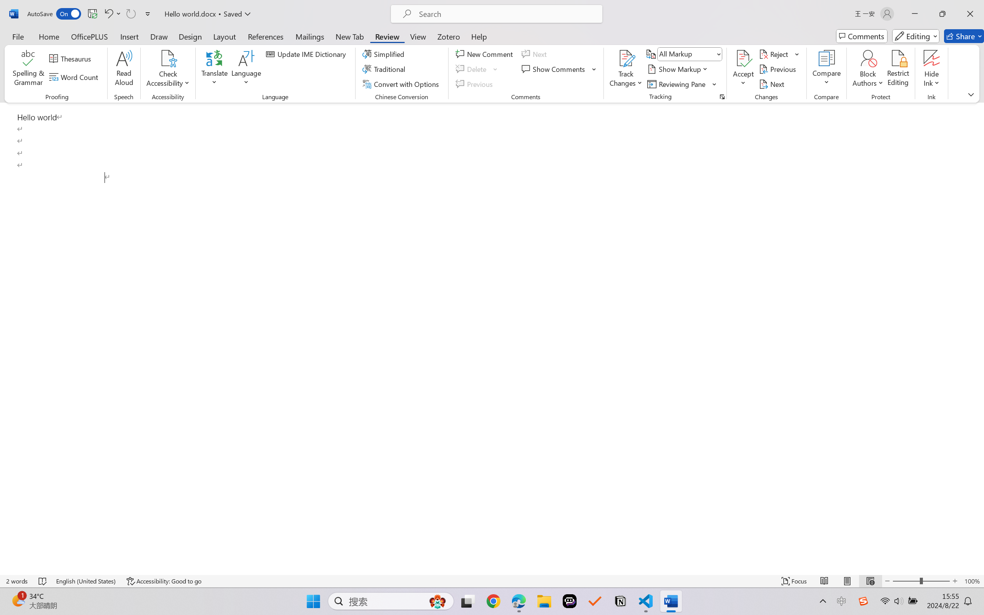  Describe the element at coordinates (902, 96) in the screenshot. I see `Auto-detect` at that location.